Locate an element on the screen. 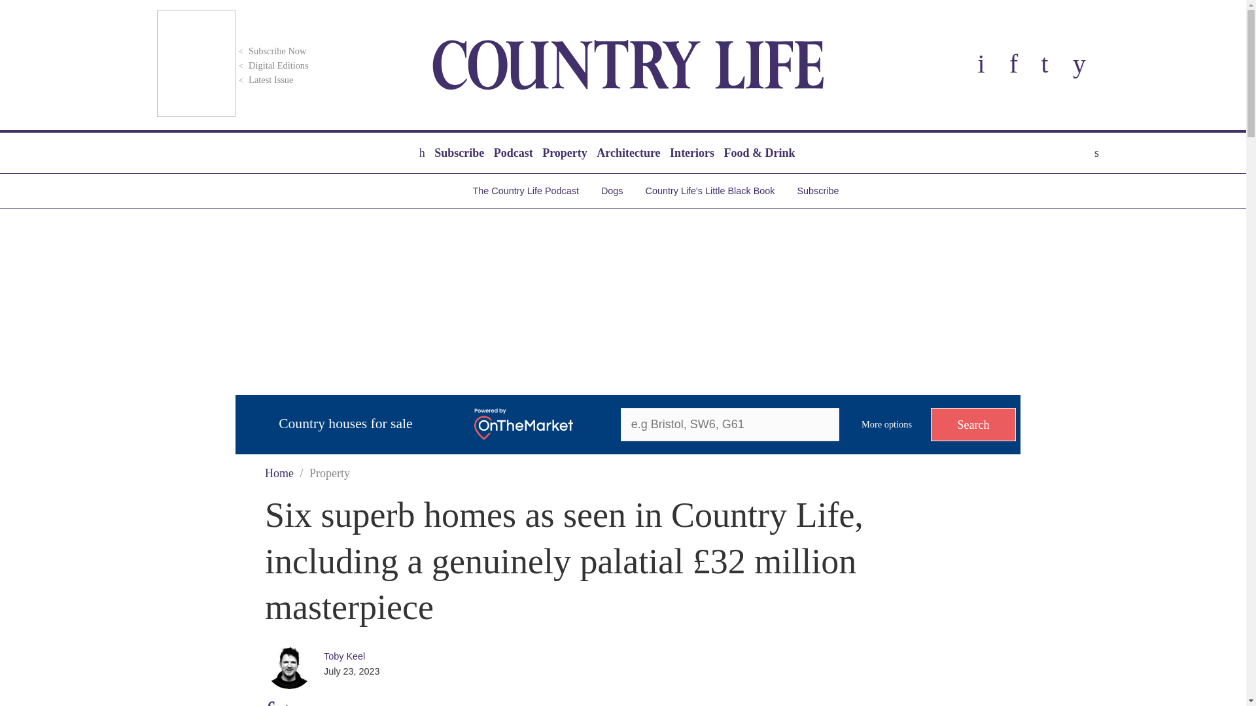 Image resolution: width=1256 pixels, height=706 pixels. Latest Issue is located at coordinates (264, 80).